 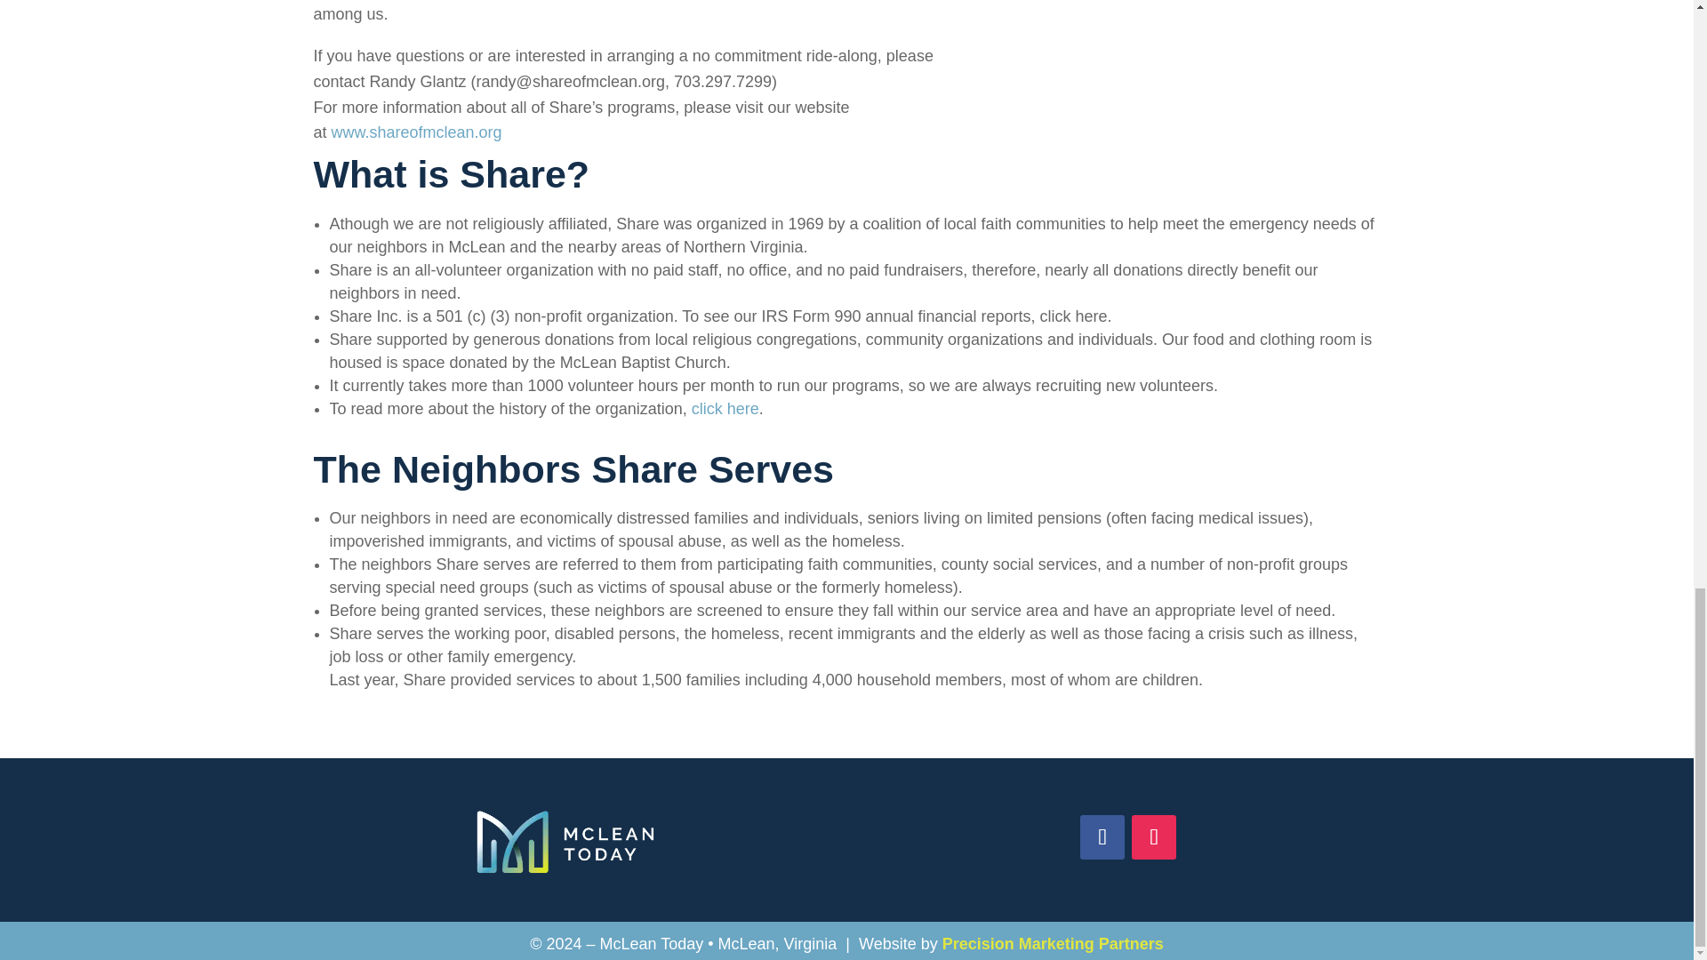 What do you see at coordinates (1153, 836) in the screenshot?
I see `Follow on Instagram` at bounding box center [1153, 836].